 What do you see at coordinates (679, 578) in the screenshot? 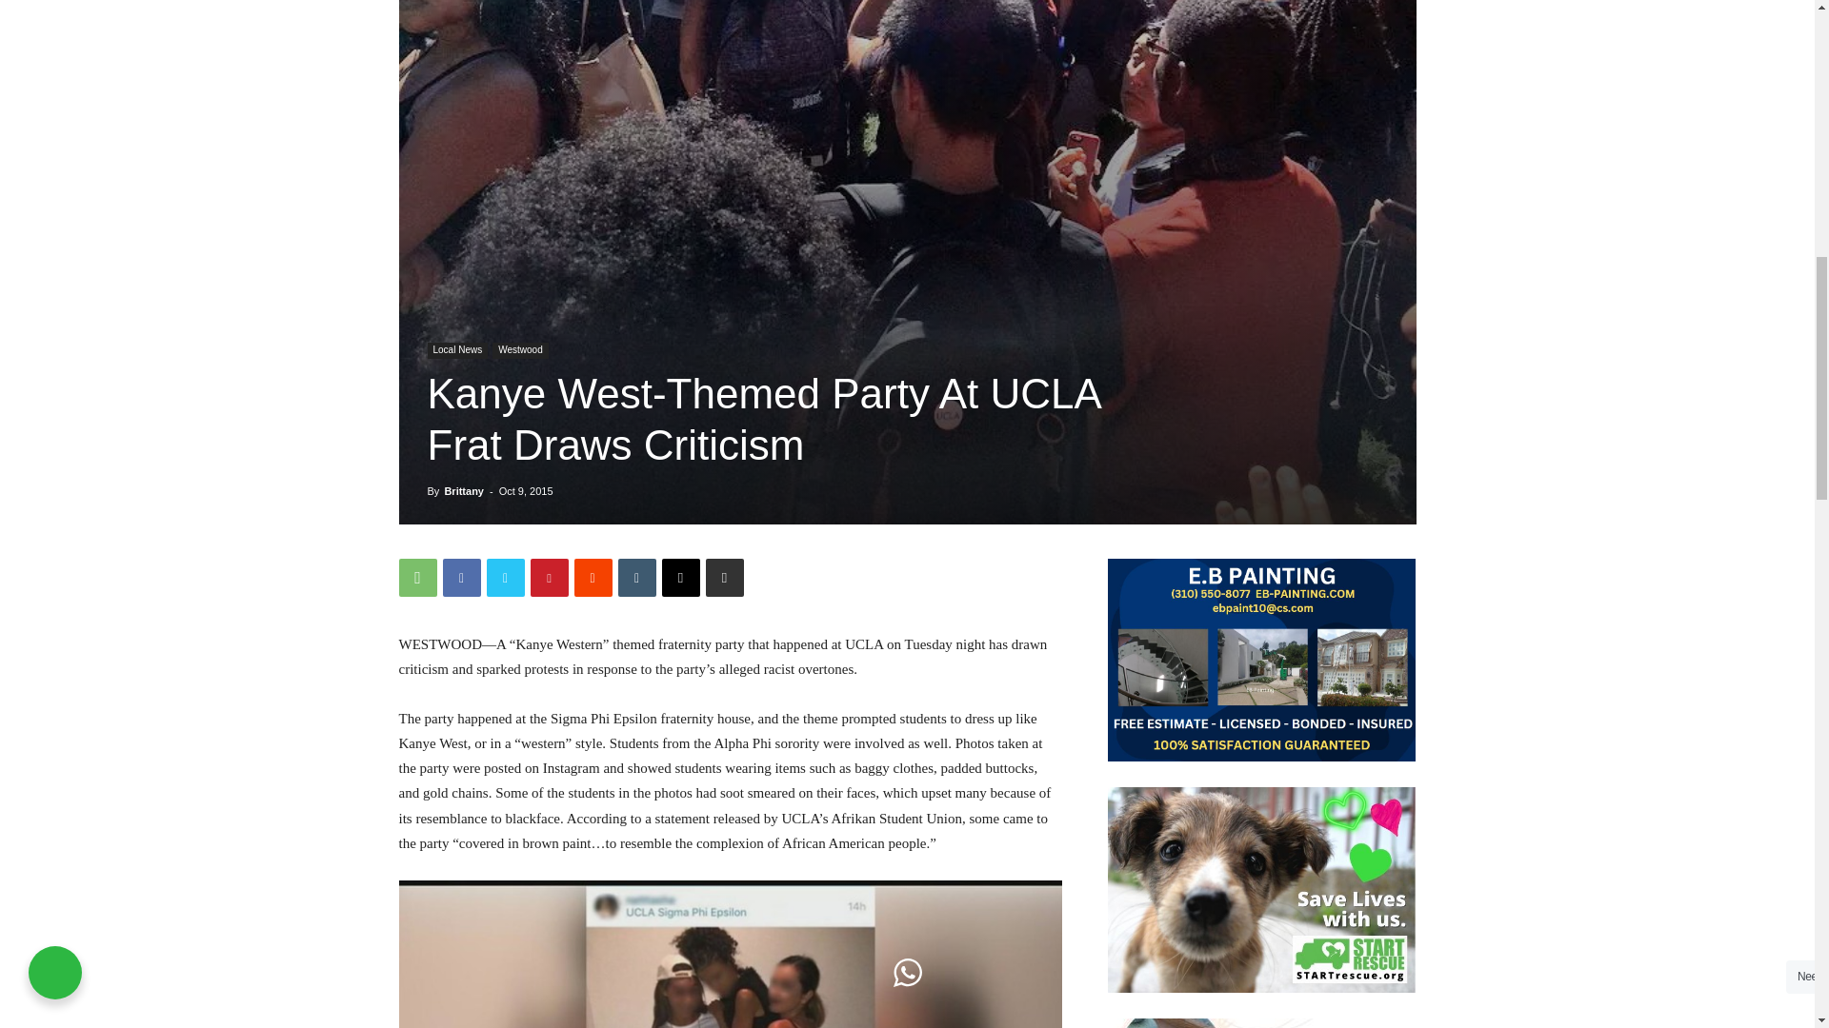
I see `Email` at bounding box center [679, 578].